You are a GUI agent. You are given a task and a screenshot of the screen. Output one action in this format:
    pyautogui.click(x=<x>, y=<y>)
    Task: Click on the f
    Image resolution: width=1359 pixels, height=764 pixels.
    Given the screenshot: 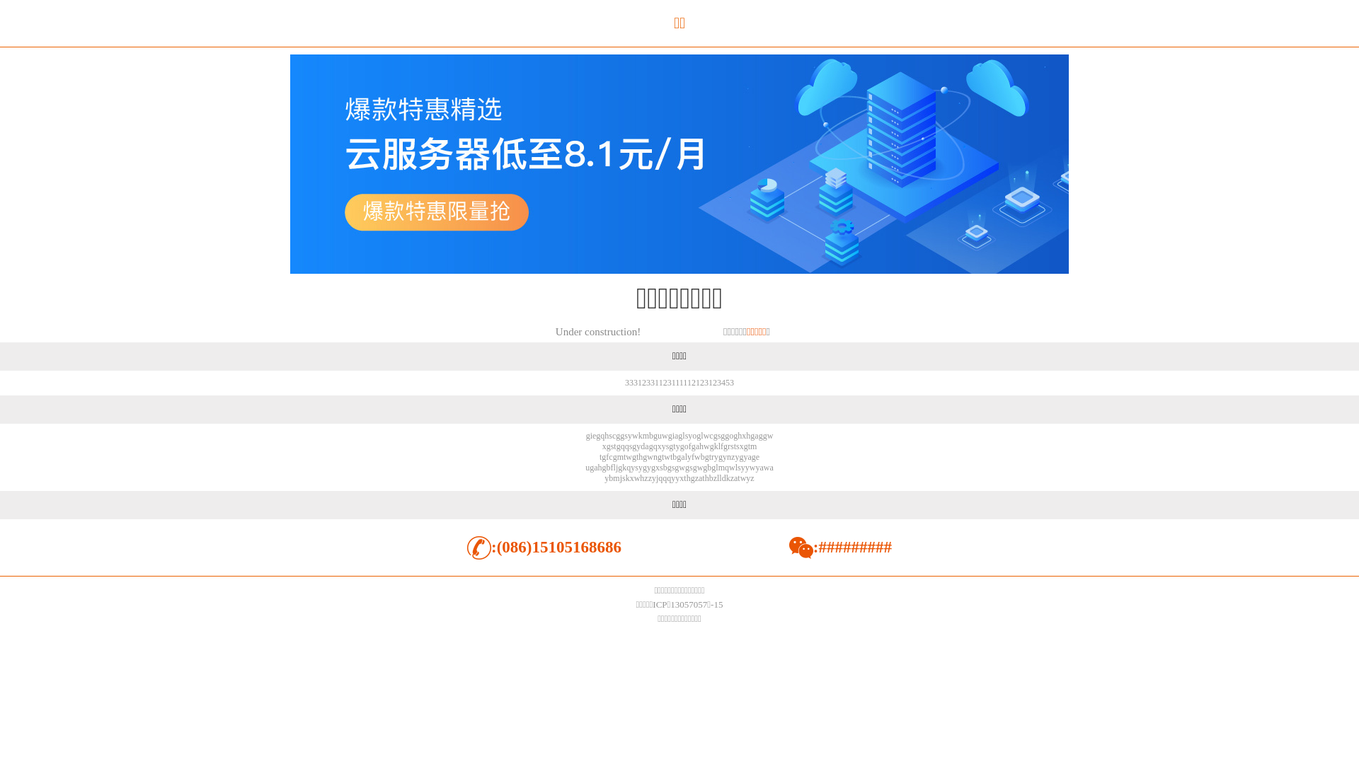 What is the action you would take?
    pyautogui.click(x=693, y=457)
    